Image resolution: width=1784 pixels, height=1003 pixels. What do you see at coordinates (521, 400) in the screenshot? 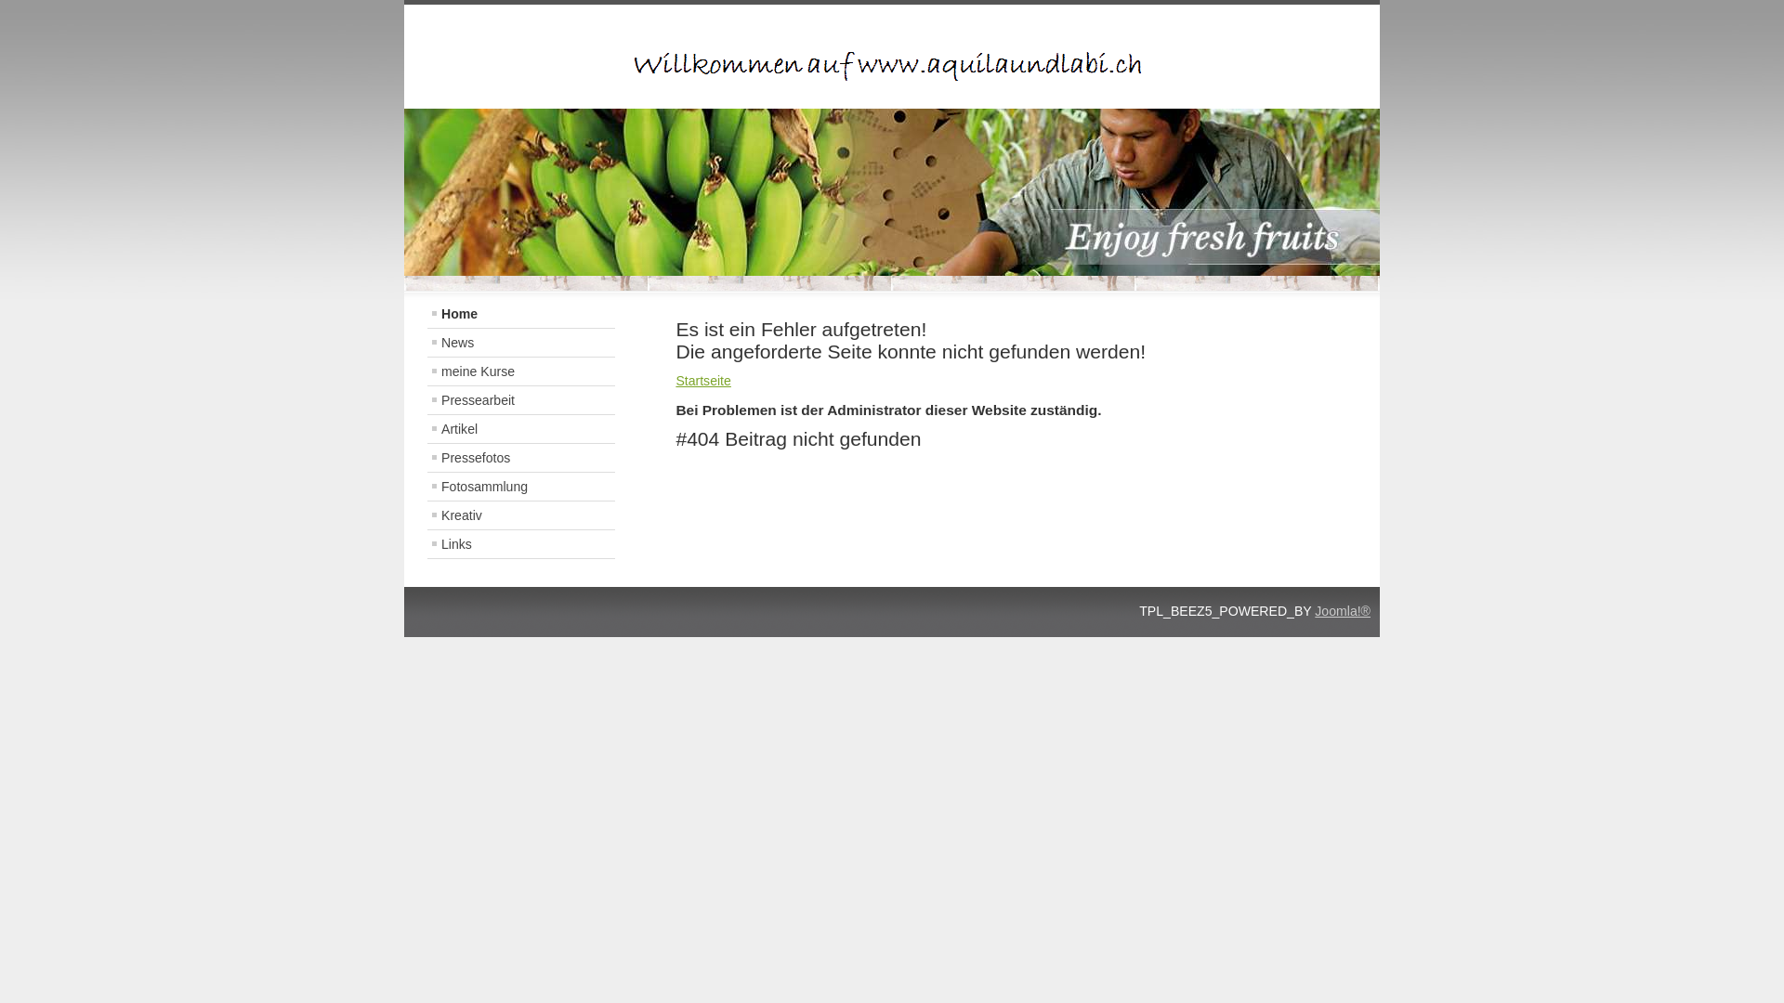
I see `Pressearbeit` at bounding box center [521, 400].